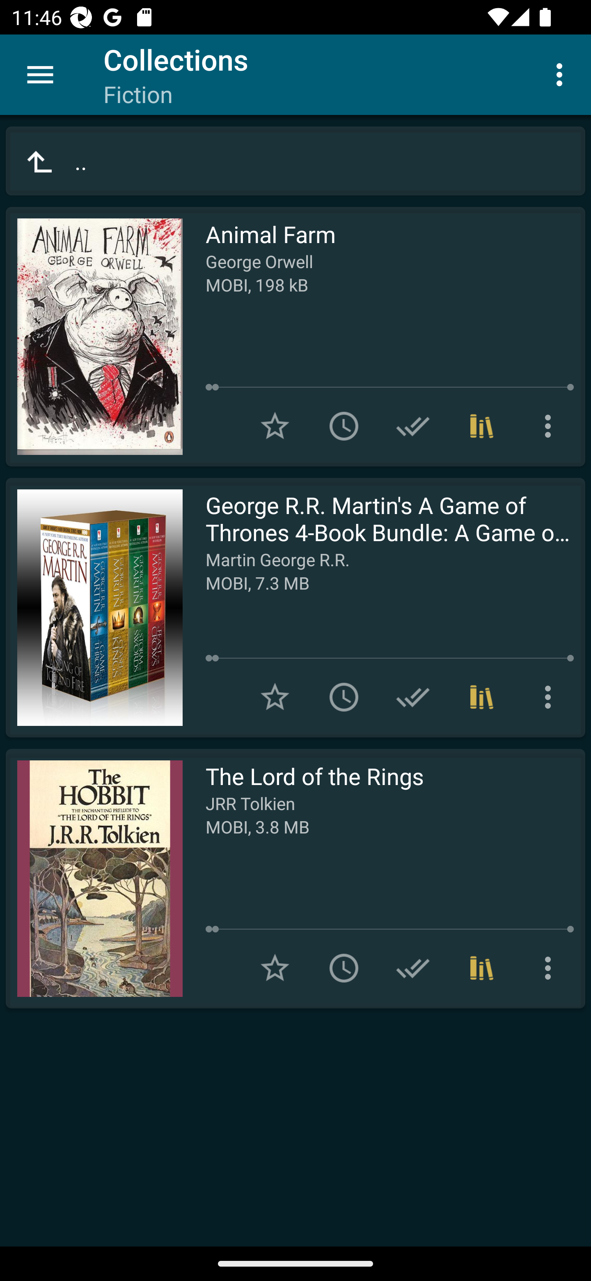 The width and height of the screenshot is (591, 1281). I want to click on Add to Favorites, so click(275, 968).